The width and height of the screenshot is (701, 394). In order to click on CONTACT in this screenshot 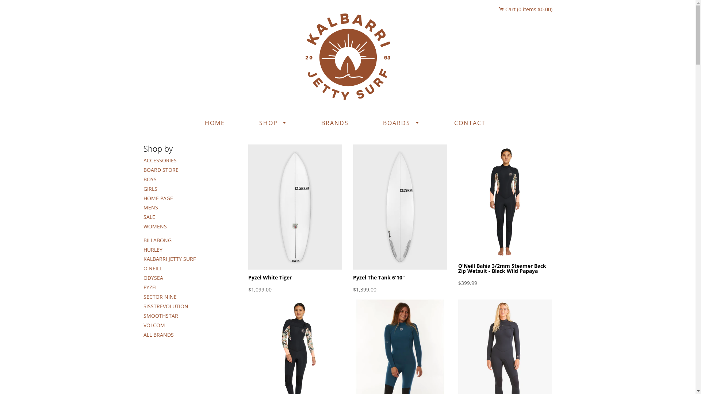, I will do `click(470, 123)`.